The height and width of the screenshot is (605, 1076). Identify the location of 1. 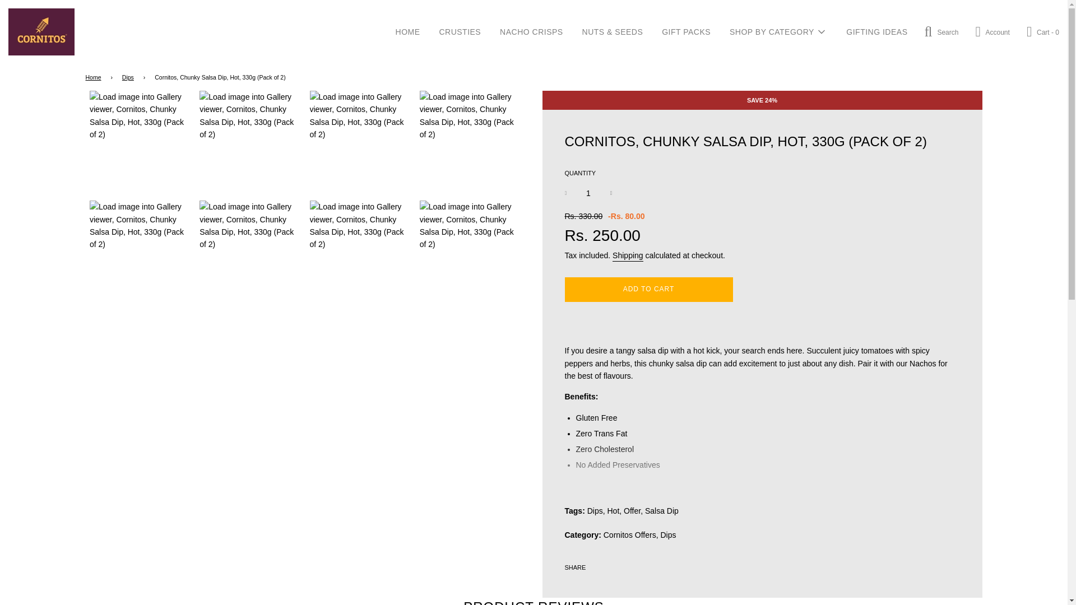
(588, 193).